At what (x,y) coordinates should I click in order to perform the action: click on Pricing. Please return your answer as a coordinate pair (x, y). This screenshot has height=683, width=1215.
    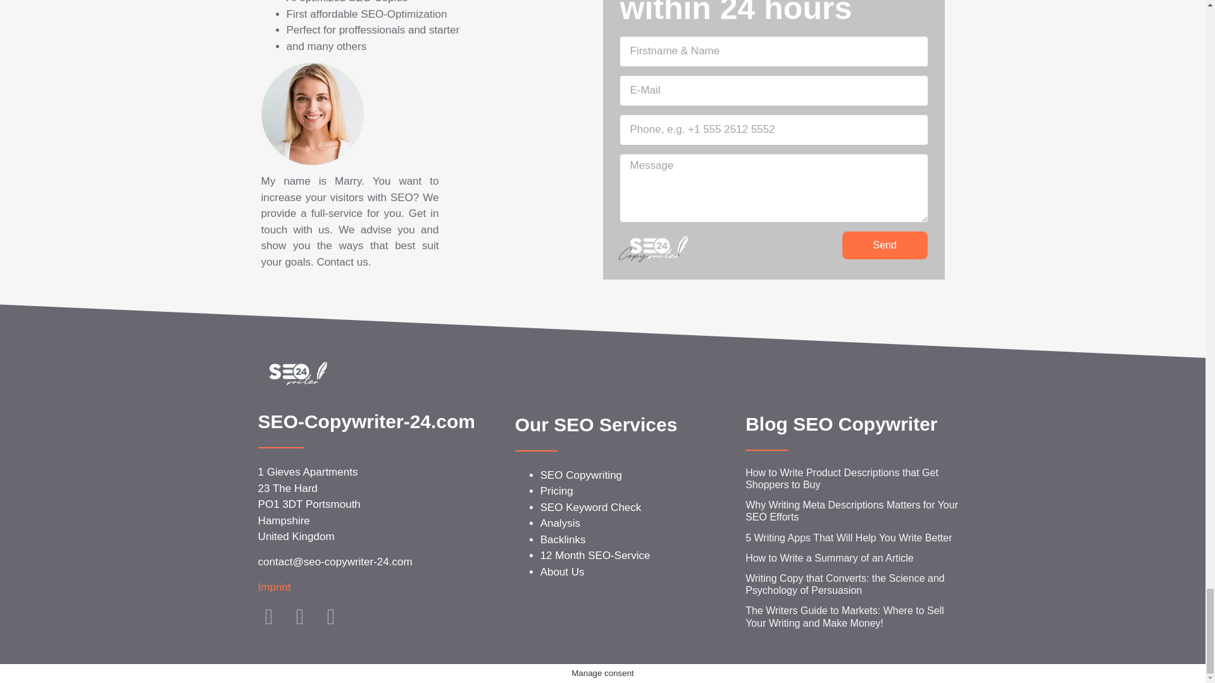
    Looking at the image, I should click on (557, 491).